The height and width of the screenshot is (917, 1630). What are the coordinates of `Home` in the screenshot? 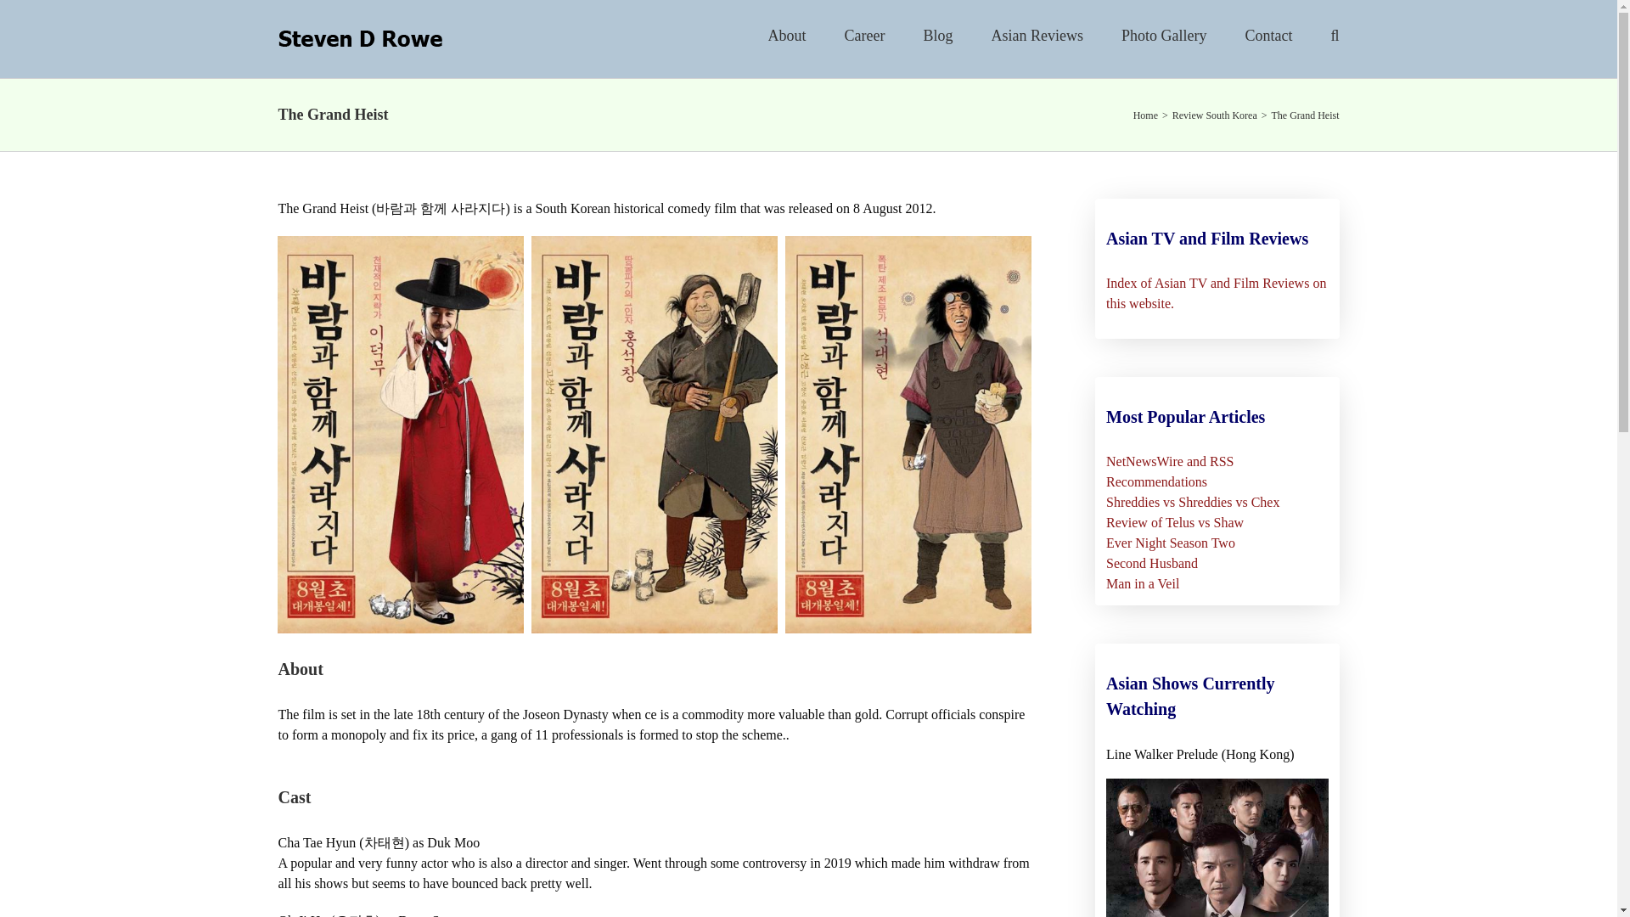 It's located at (1144, 114).